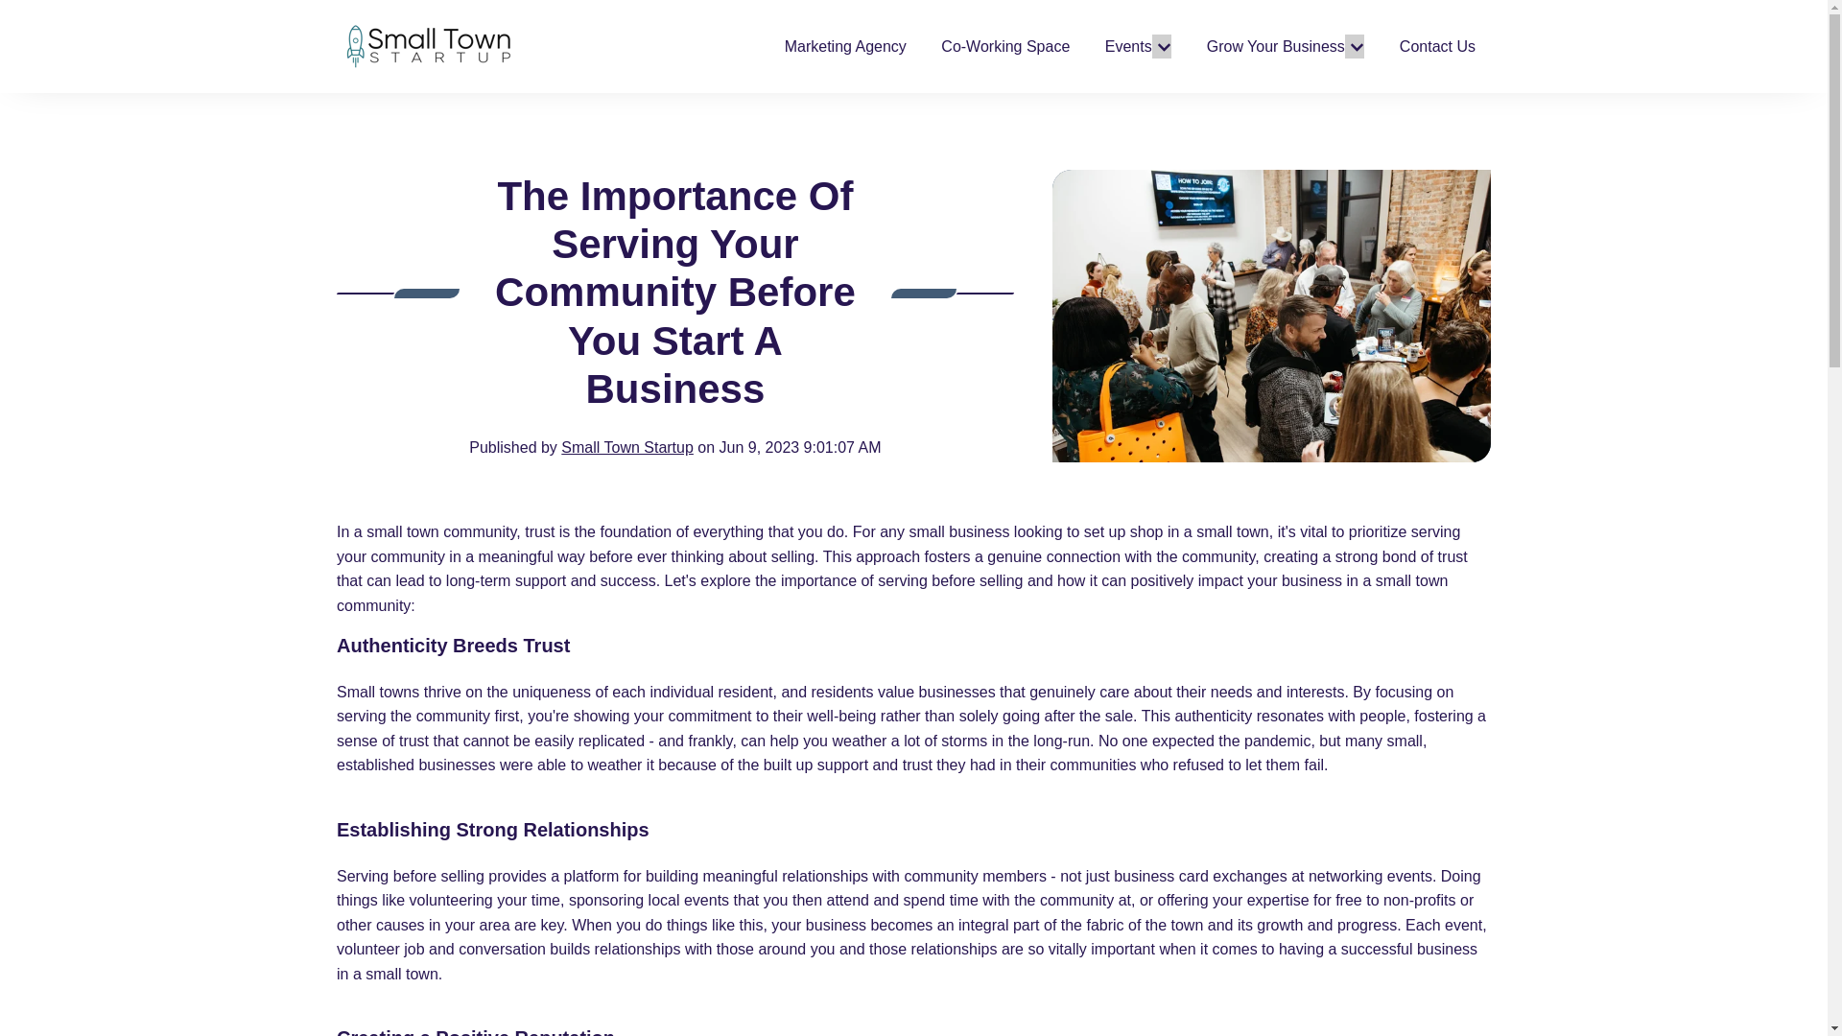  I want to click on Co-Working Space, so click(1005, 46).